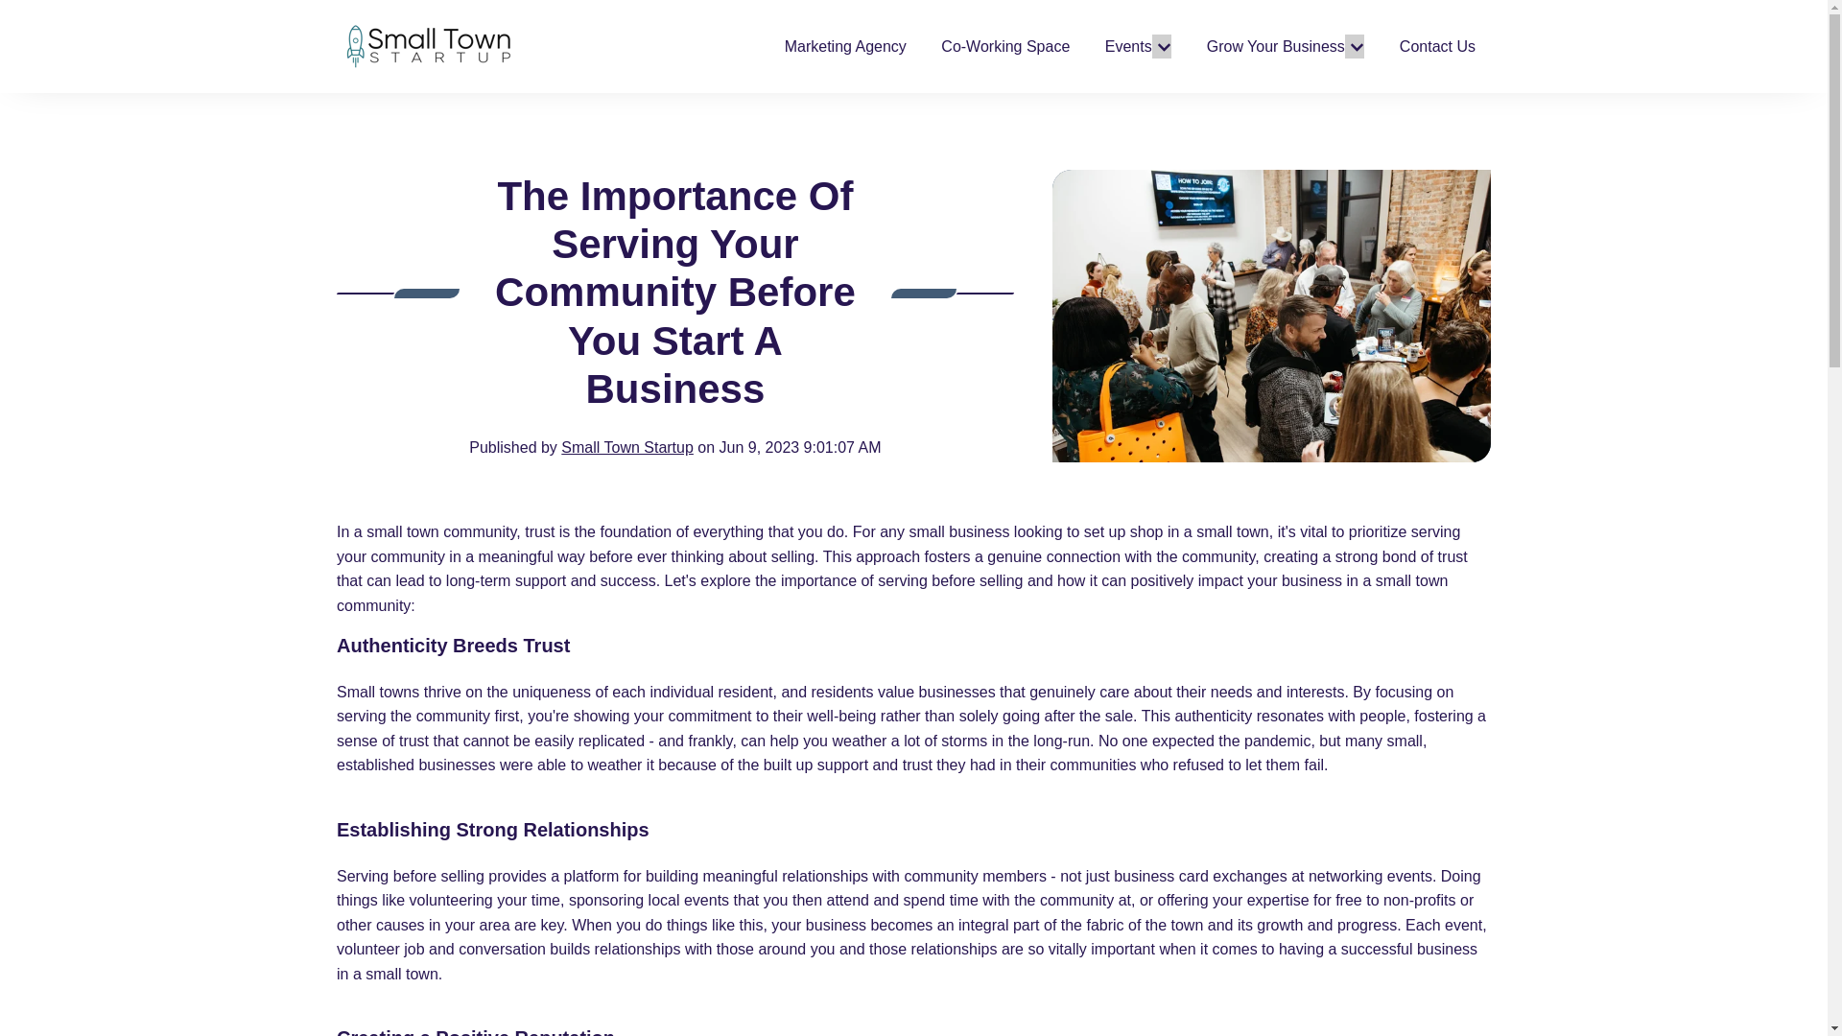  I want to click on Co-Working Space, so click(1005, 46).